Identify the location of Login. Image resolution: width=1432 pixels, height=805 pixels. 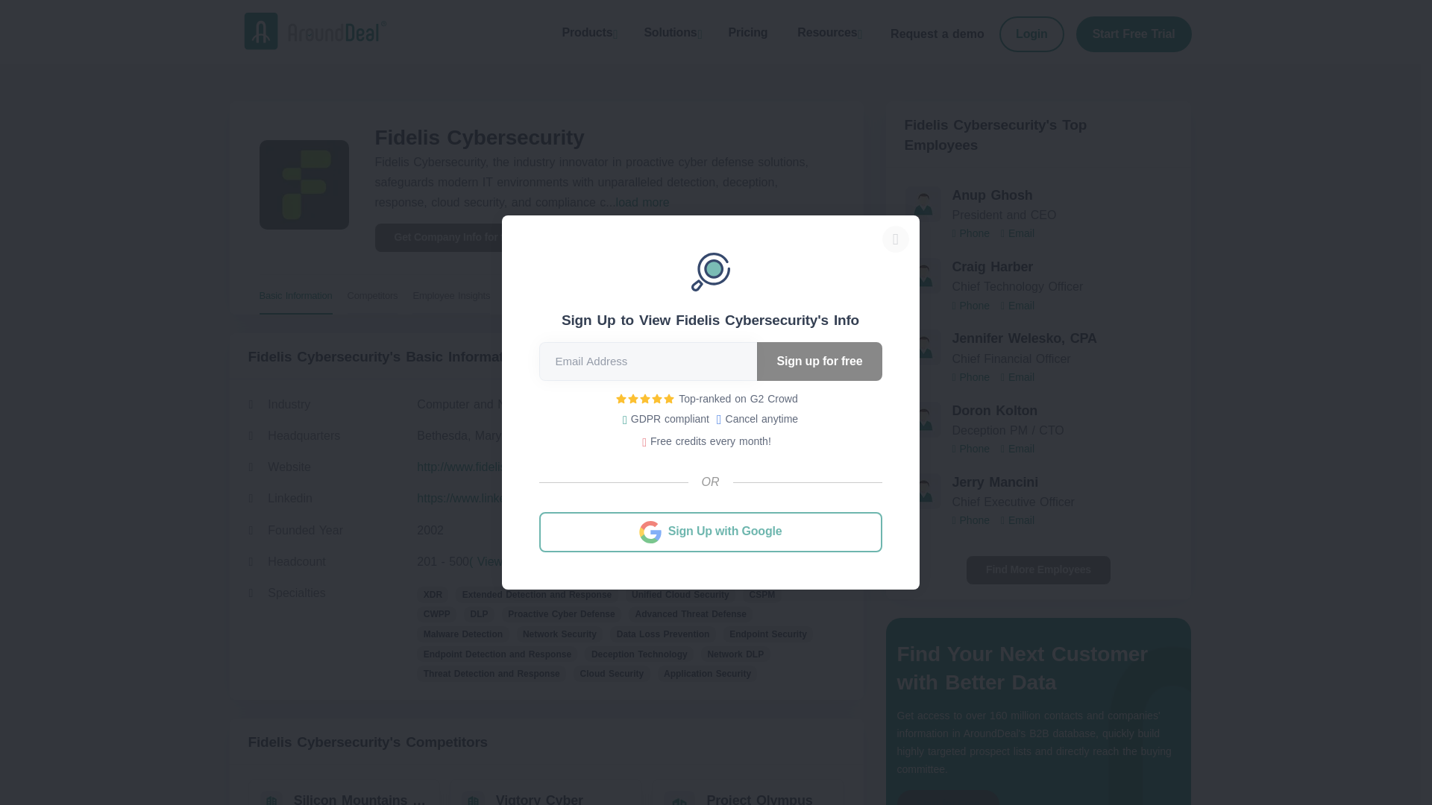
(1031, 34).